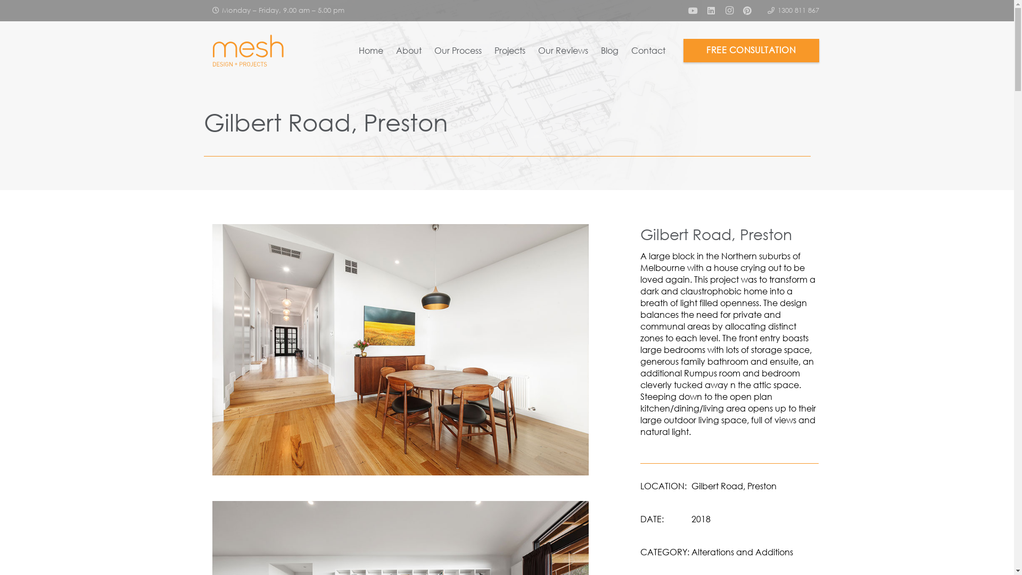 The image size is (1022, 575). Describe the element at coordinates (458, 51) in the screenshot. I see `Our Process` at that location.